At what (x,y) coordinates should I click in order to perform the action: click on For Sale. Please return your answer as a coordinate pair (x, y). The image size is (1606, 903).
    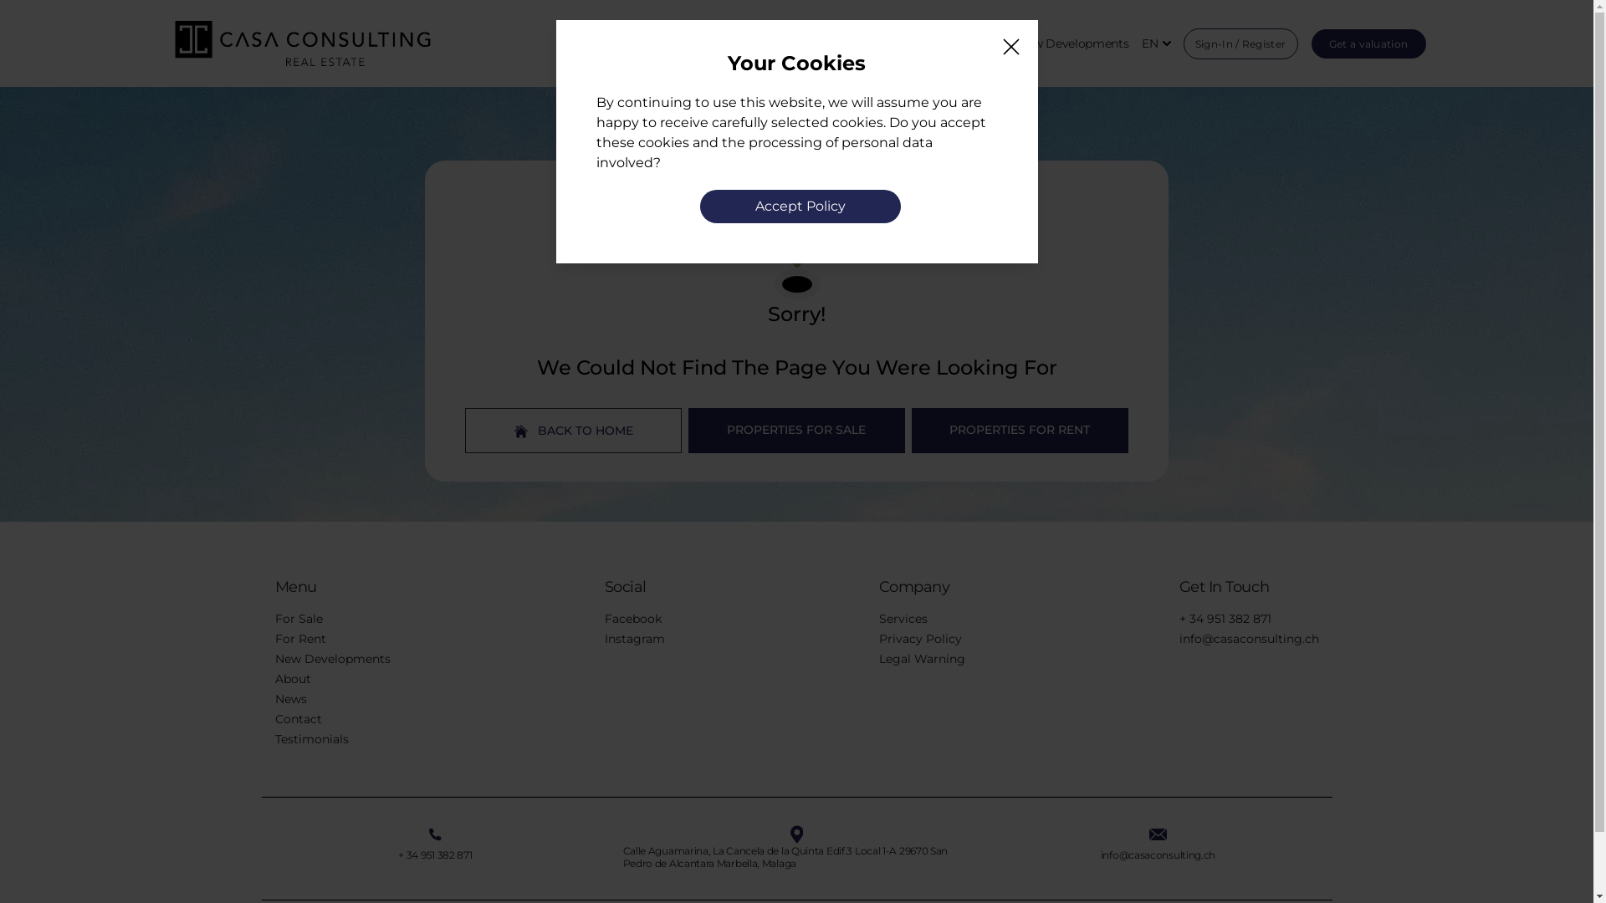
    Looking at the image, I should click on (298, 619).